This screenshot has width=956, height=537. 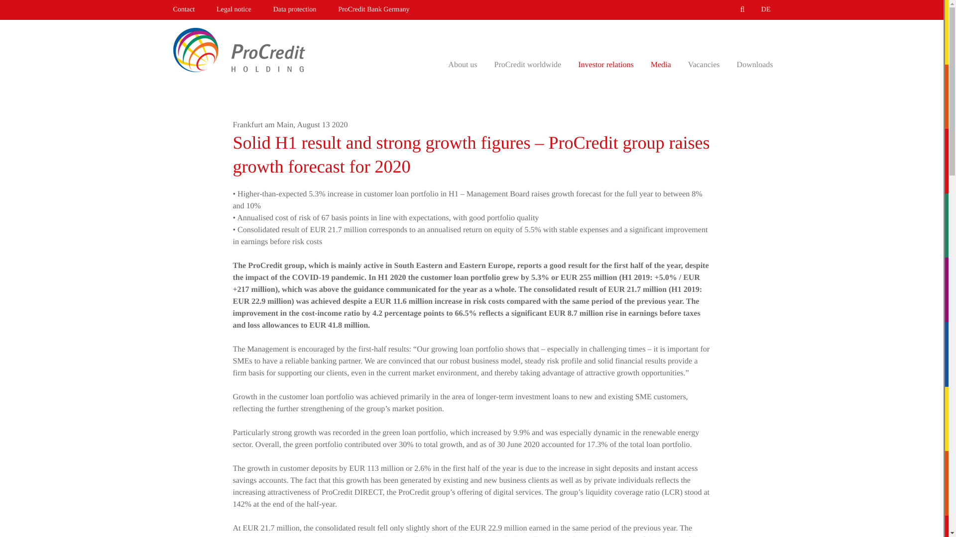 What do you see at coordinates (295, 10) in the screenshot?
I see `Data protection` at bounding box center [295, 10].